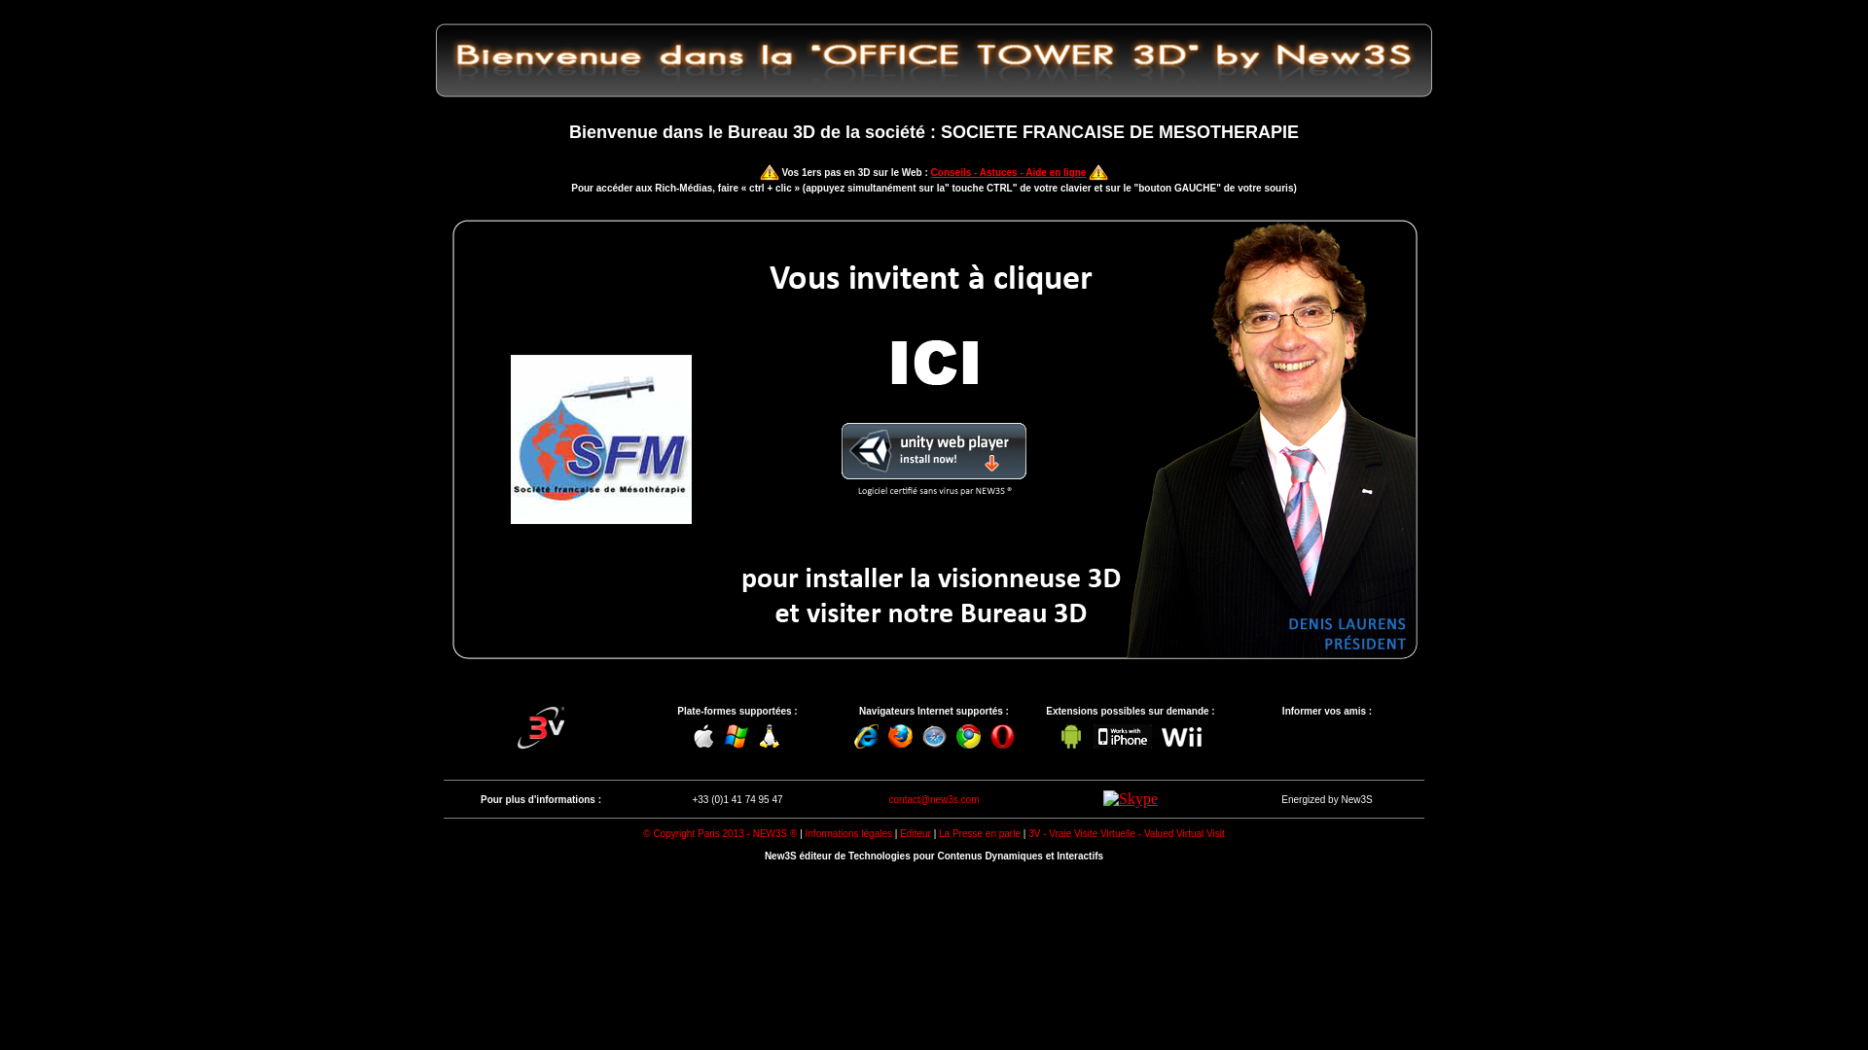 The height and width of the screenshot is (1050, 1868). What do you see at coordinates (1327, 797) in the screenshot?
I see `Energized by New3S` at bounding box center [1327, 797].